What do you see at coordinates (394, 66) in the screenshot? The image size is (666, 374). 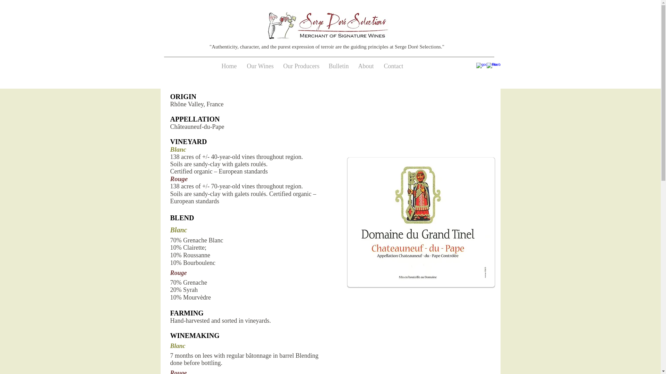 I see `Contact` at bounding box center [394, 66].